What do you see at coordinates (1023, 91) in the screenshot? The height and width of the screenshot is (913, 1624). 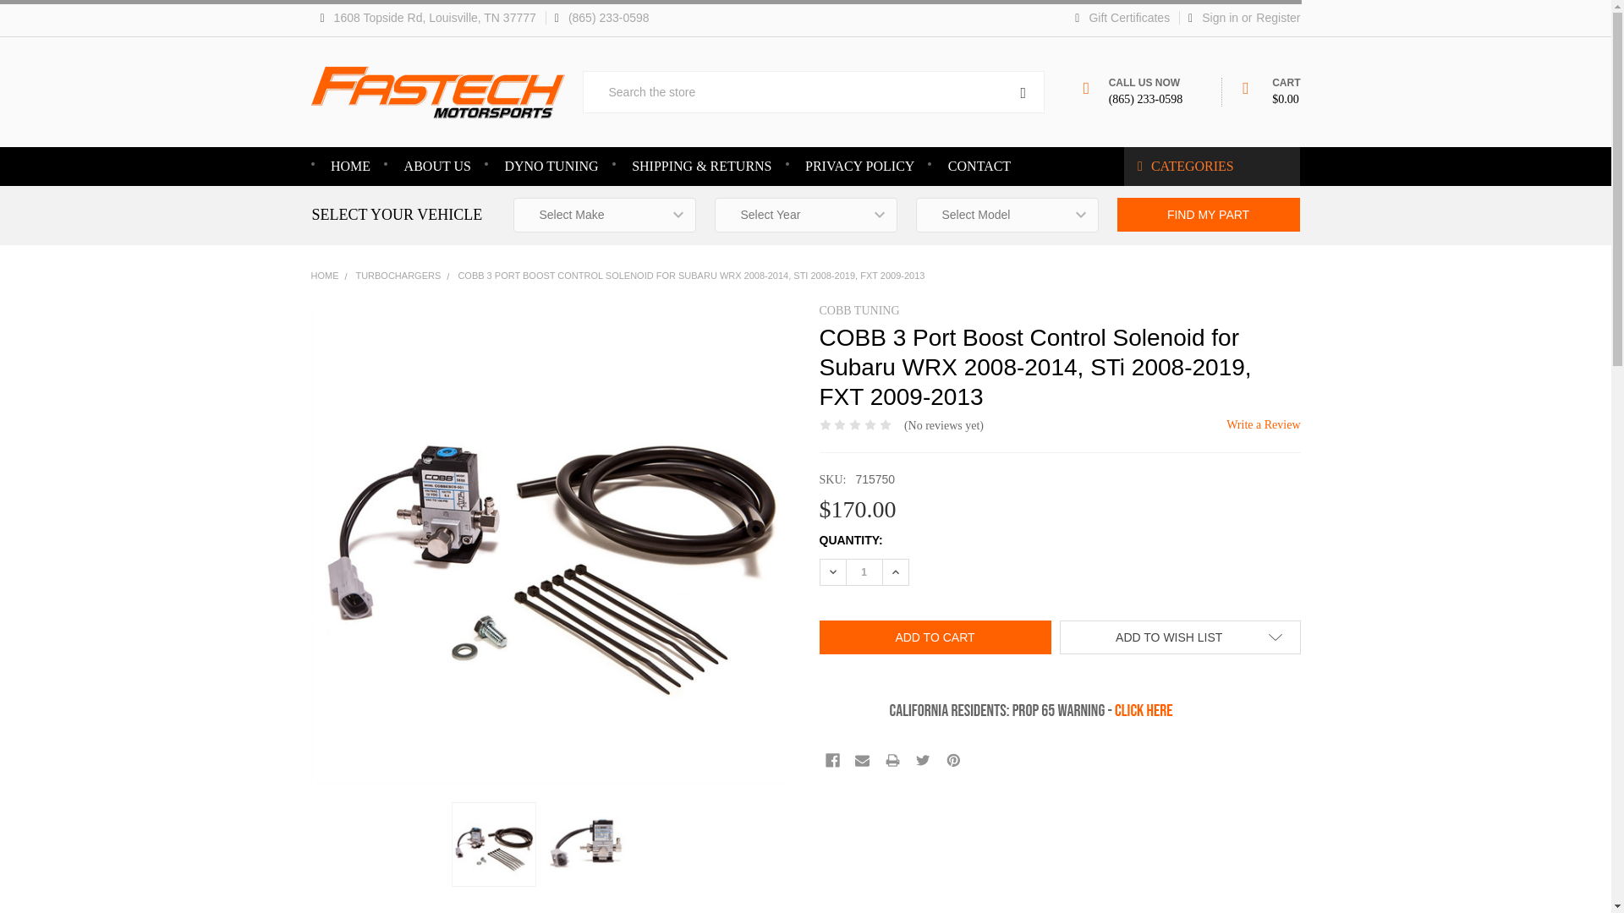 I see `Search` at bounding box center [1023, 91].